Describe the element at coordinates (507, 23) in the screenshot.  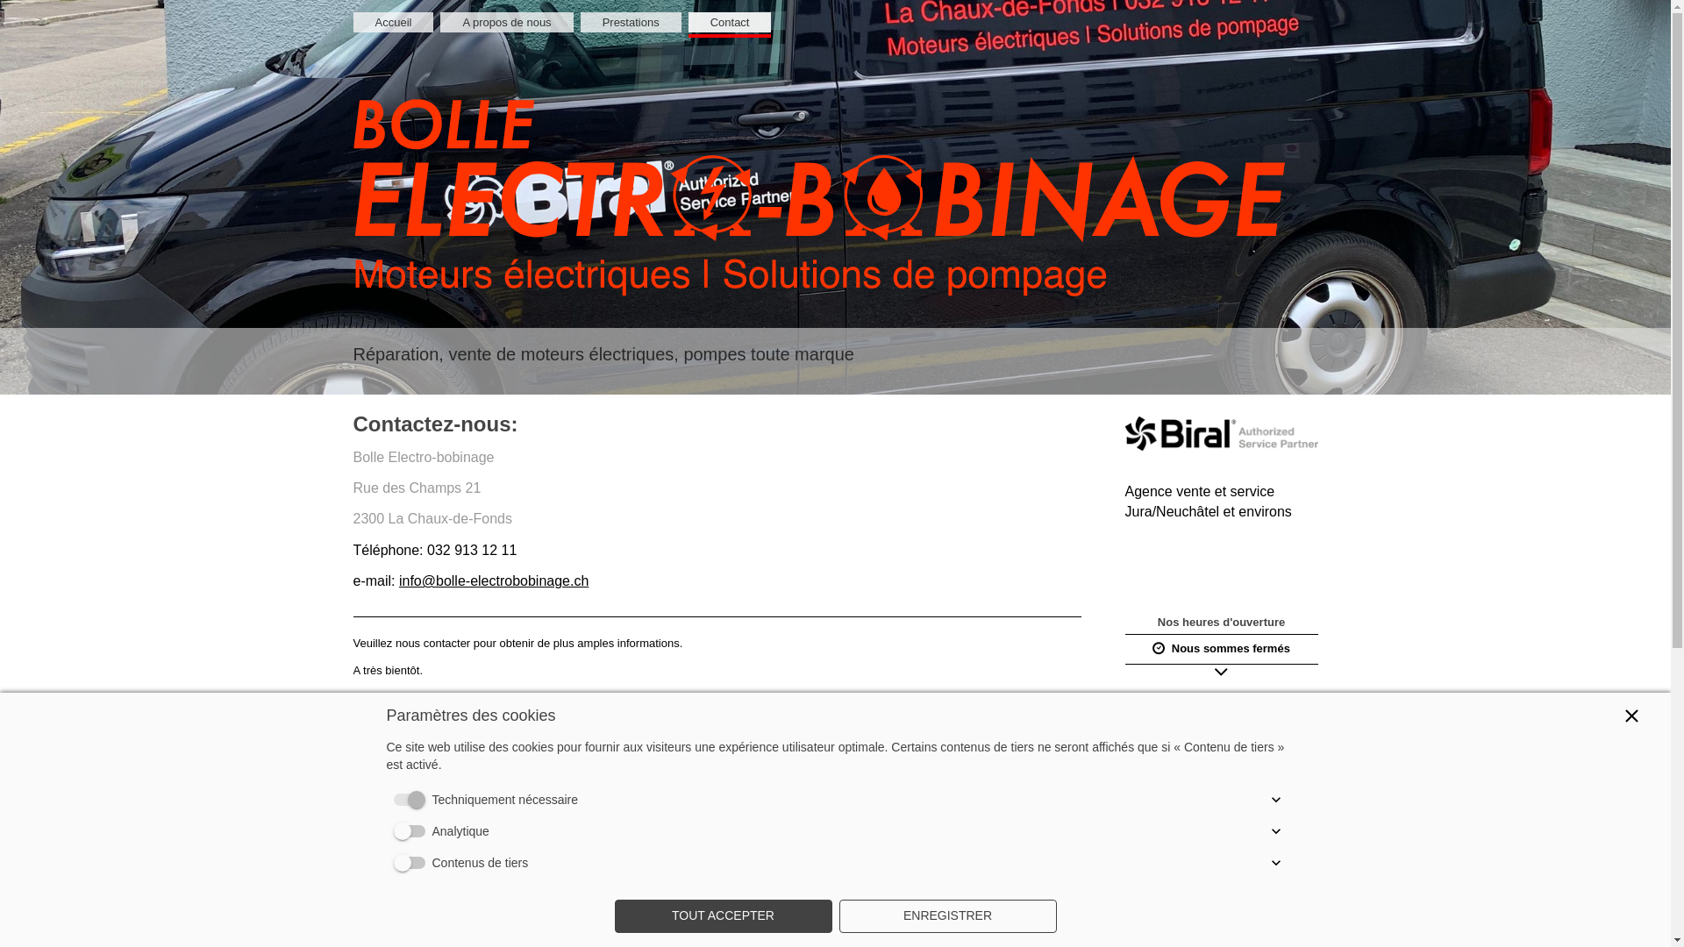
I see `A propos de nous` at that location.